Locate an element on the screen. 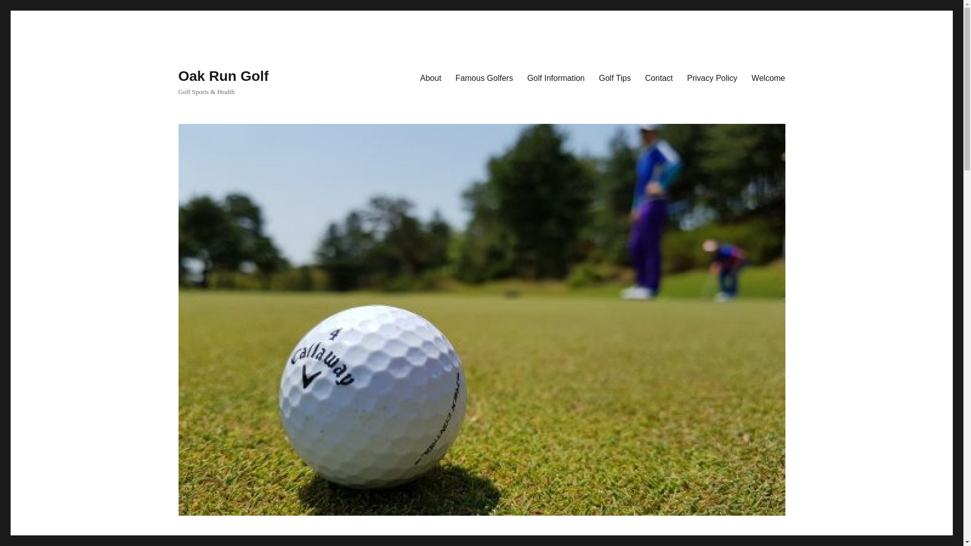  Contact is located at coordinates (658, 77).